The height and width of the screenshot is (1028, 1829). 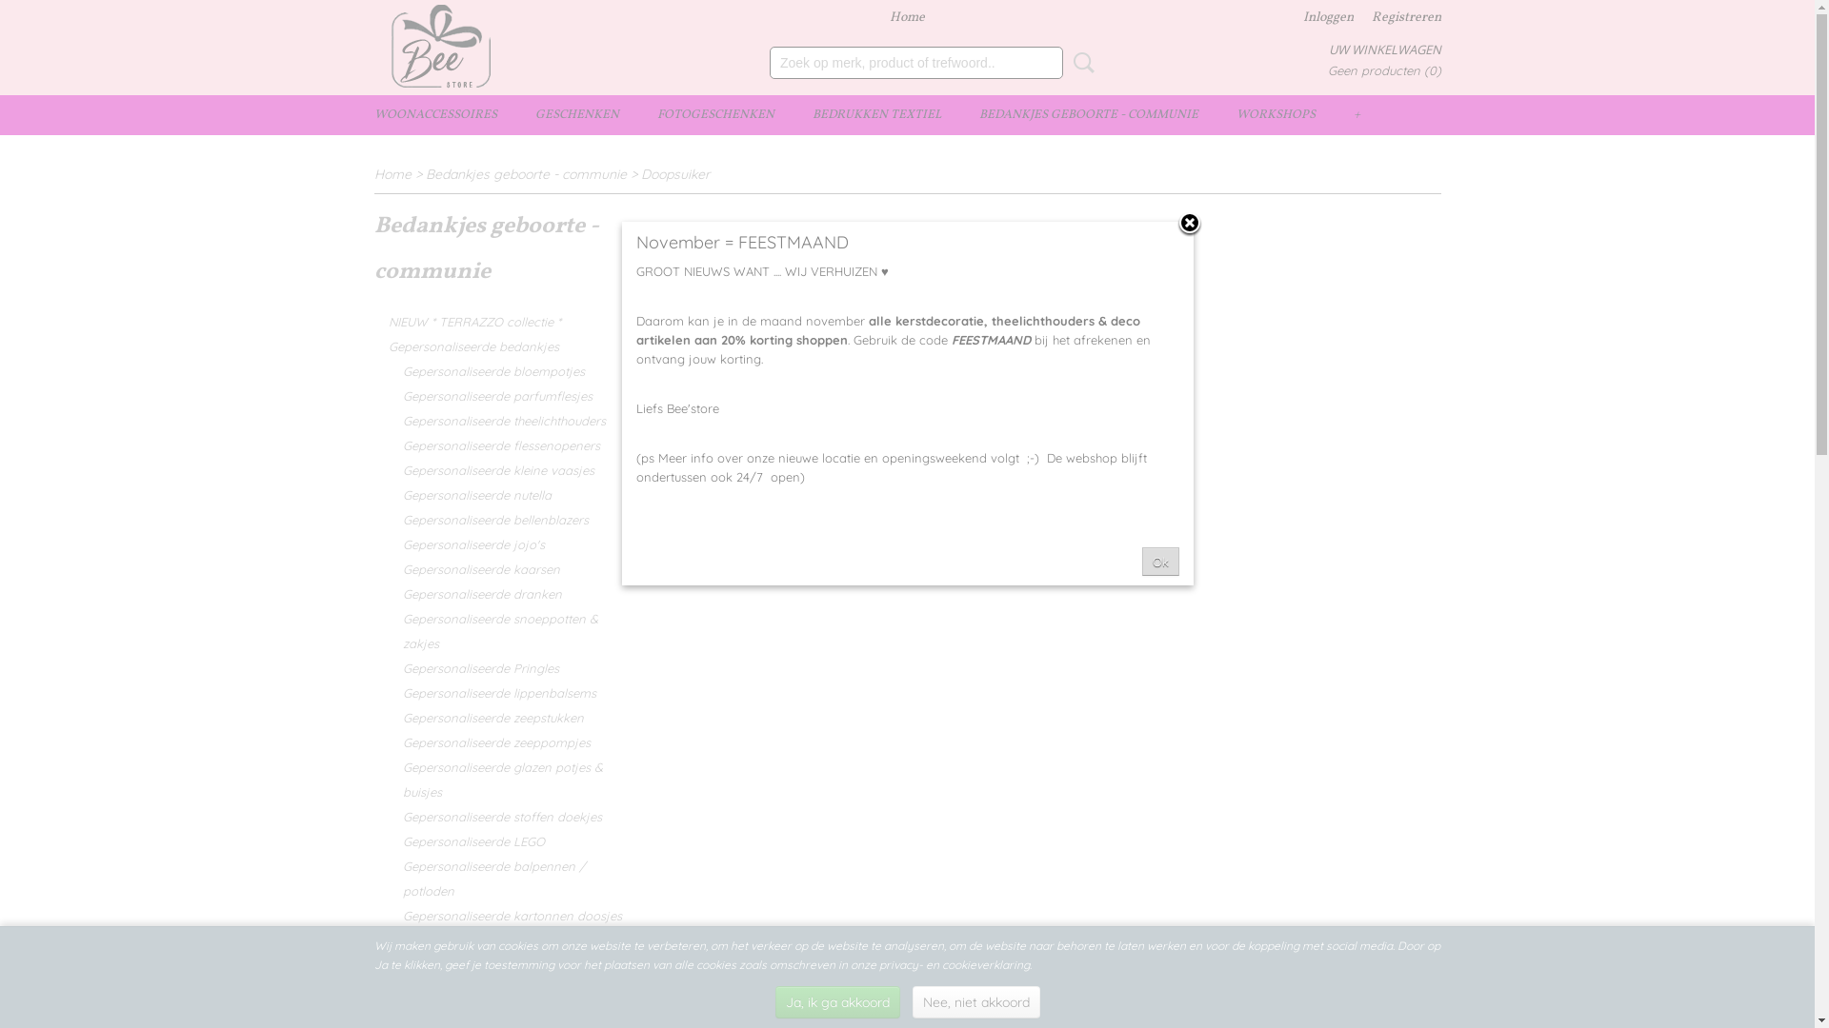 I want to click on BEDANKJES GEBOORTE - COMMUNIE, so click(x=1089, y=115).